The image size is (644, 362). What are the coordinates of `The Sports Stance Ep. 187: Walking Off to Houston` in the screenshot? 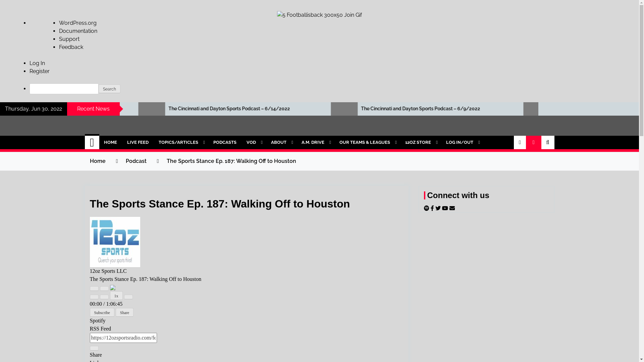 It's located at (231, 161).